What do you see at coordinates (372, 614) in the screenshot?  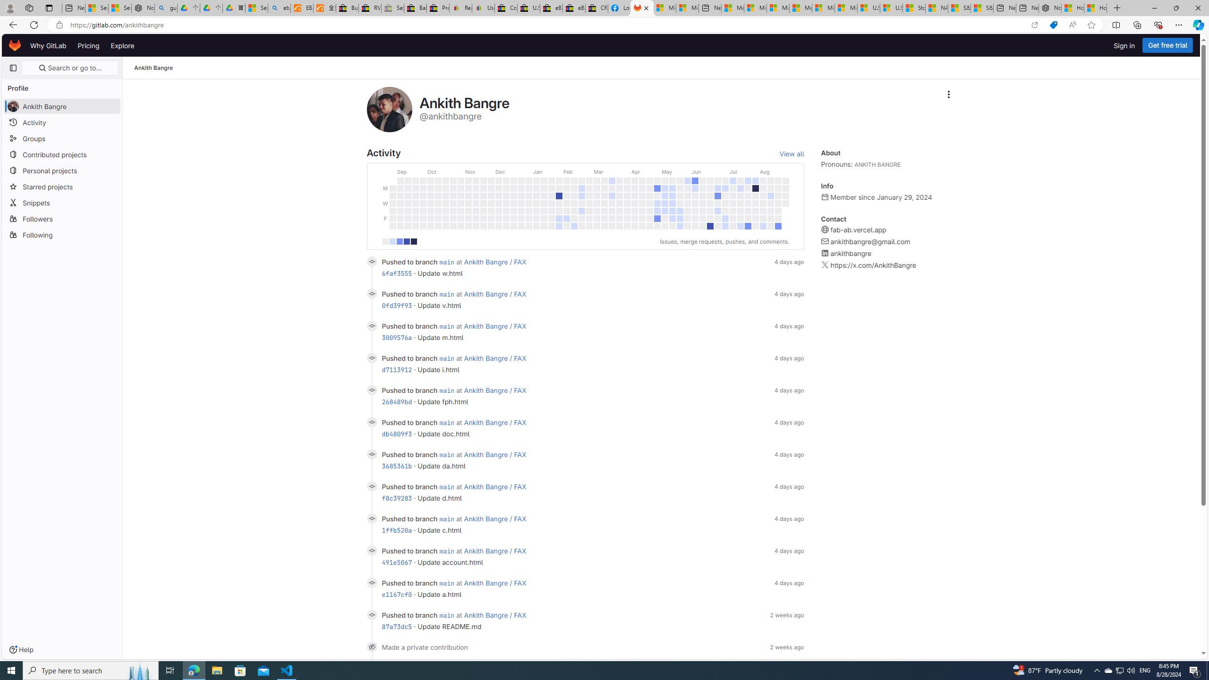 I see `Class: s14` at bounding box center [372, 614].